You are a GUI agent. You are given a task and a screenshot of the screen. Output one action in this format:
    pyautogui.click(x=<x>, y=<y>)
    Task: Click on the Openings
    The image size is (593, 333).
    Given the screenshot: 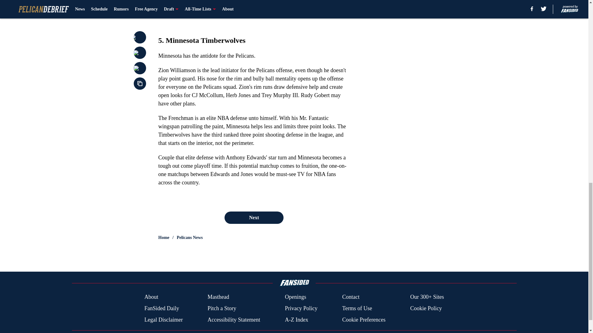 What is the action you would take?
    pyautogui.click(x=295, y=297)
    